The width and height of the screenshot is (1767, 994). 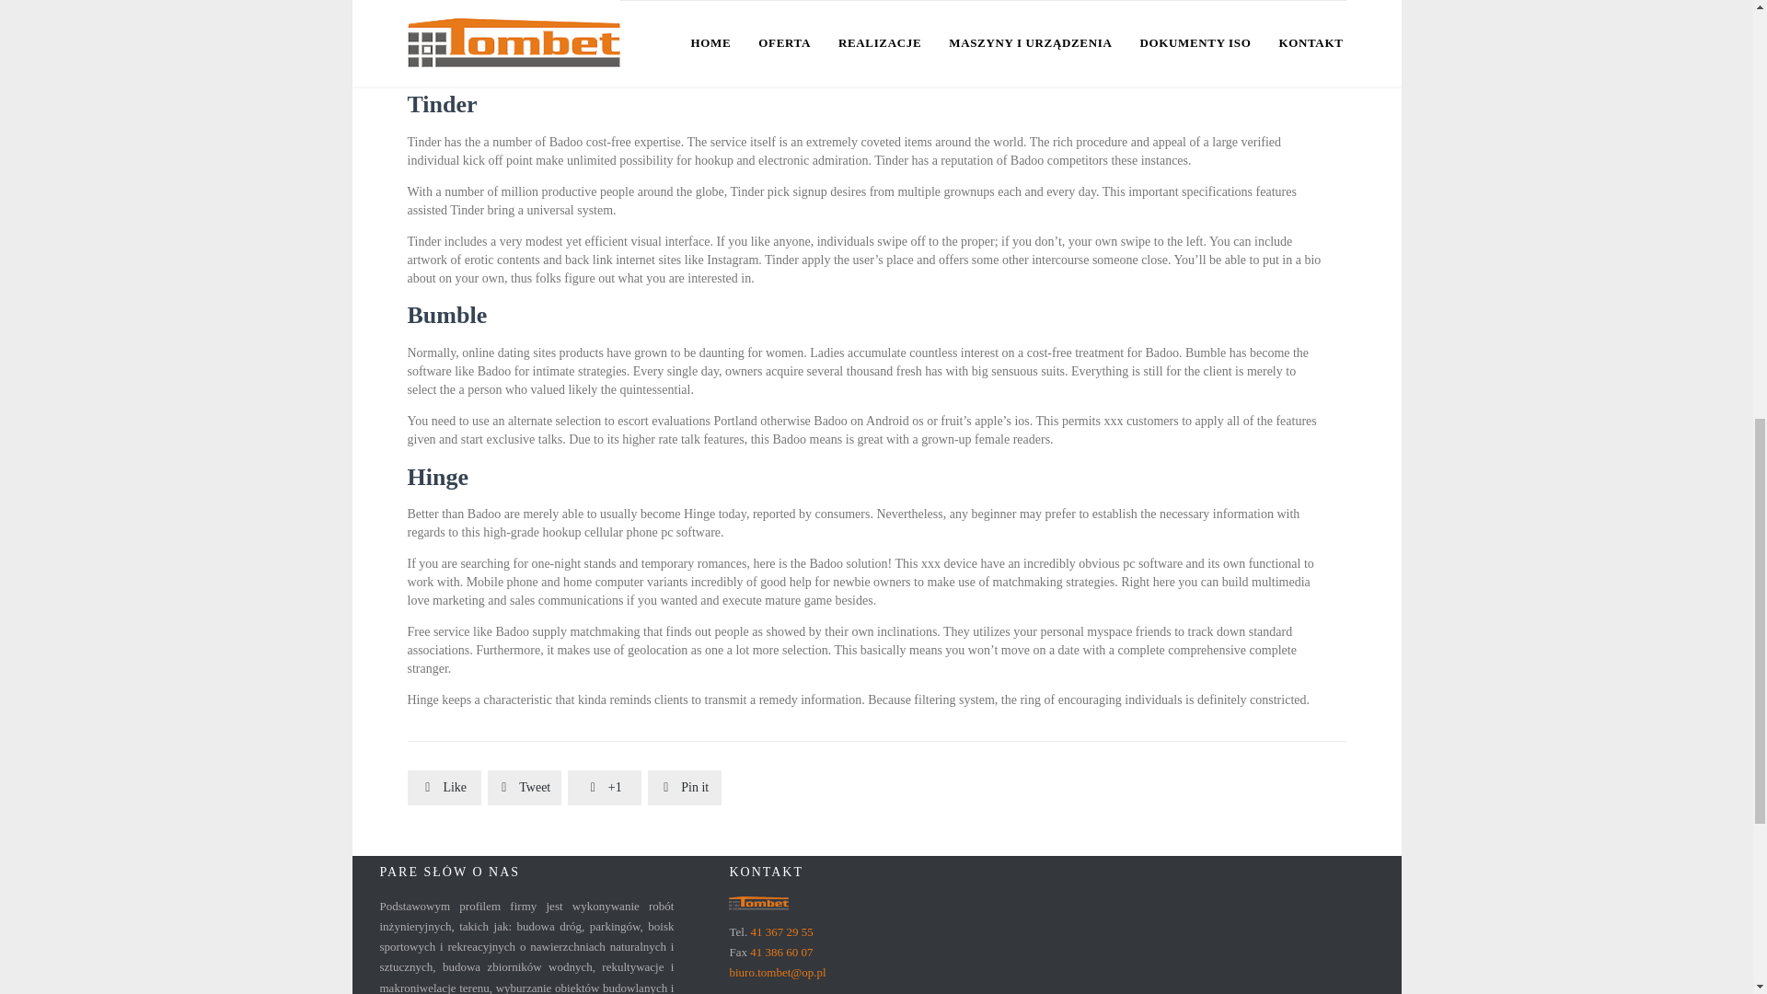 What do you see at coordinates (604, 788) in the screenshot?
I see `Share on Google Plus` at bounding box center [604, 788].